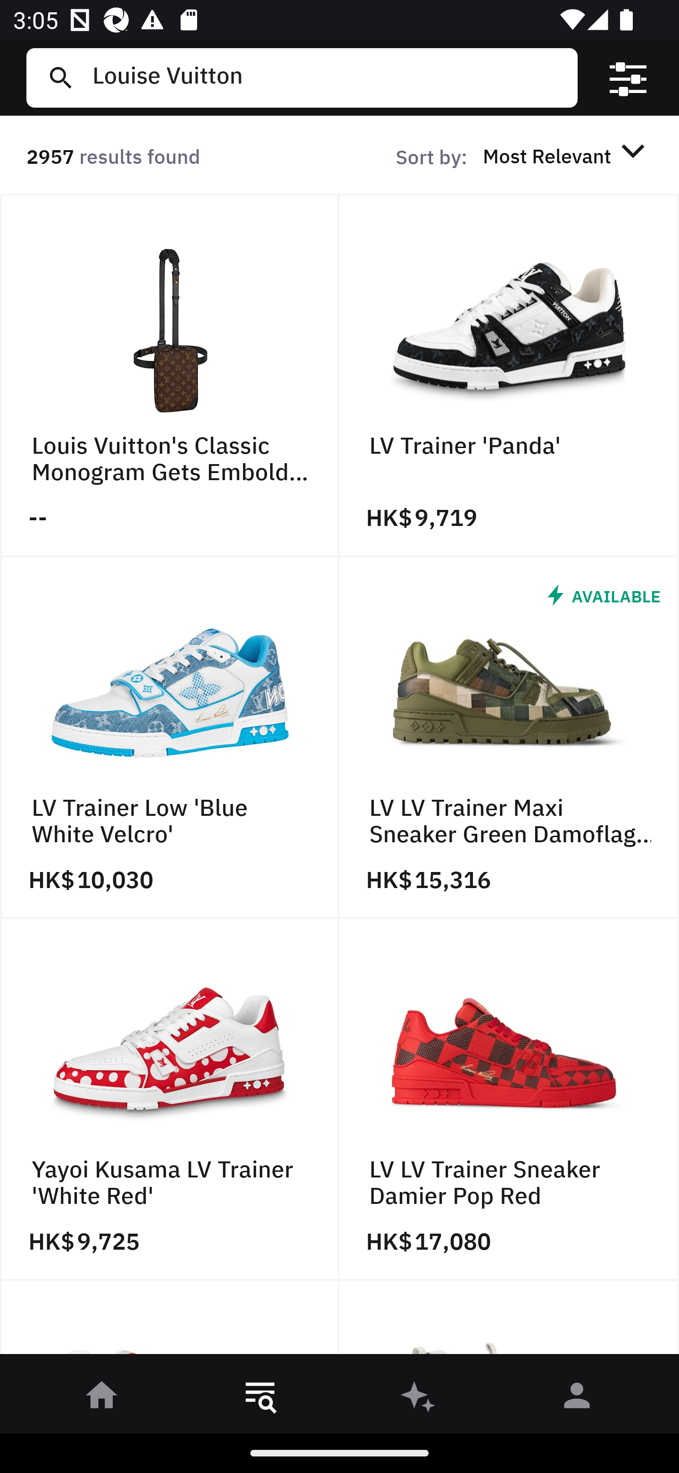 The height and width of the screenshot is (1473, 679). What do you see at coordinates (567, 155) in the screenshot?
I see `Most Relevant ` at bounding box center [567, 155].